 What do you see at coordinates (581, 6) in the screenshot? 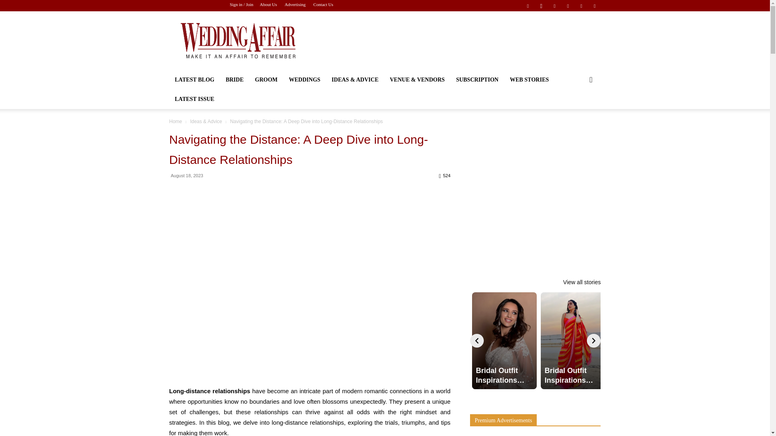
I see `Twitter` at bounding box center [581, 6].